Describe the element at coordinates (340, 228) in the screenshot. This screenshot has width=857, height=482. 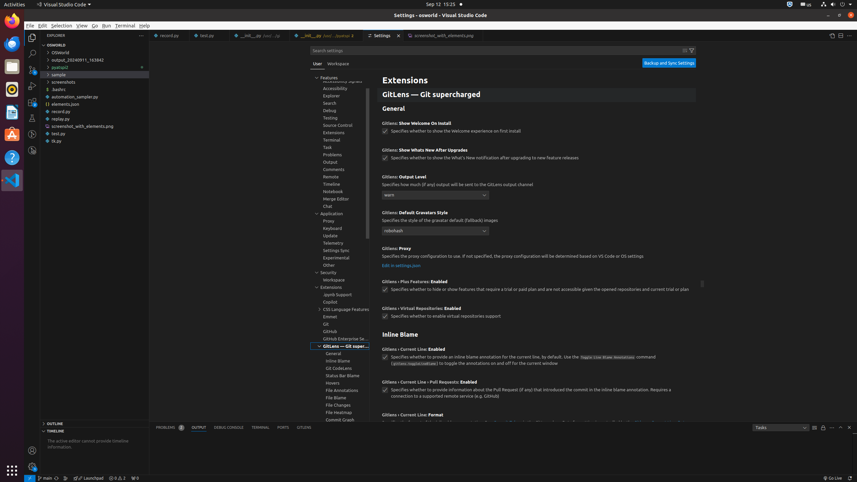
I see `Keyboard, group` at that location.